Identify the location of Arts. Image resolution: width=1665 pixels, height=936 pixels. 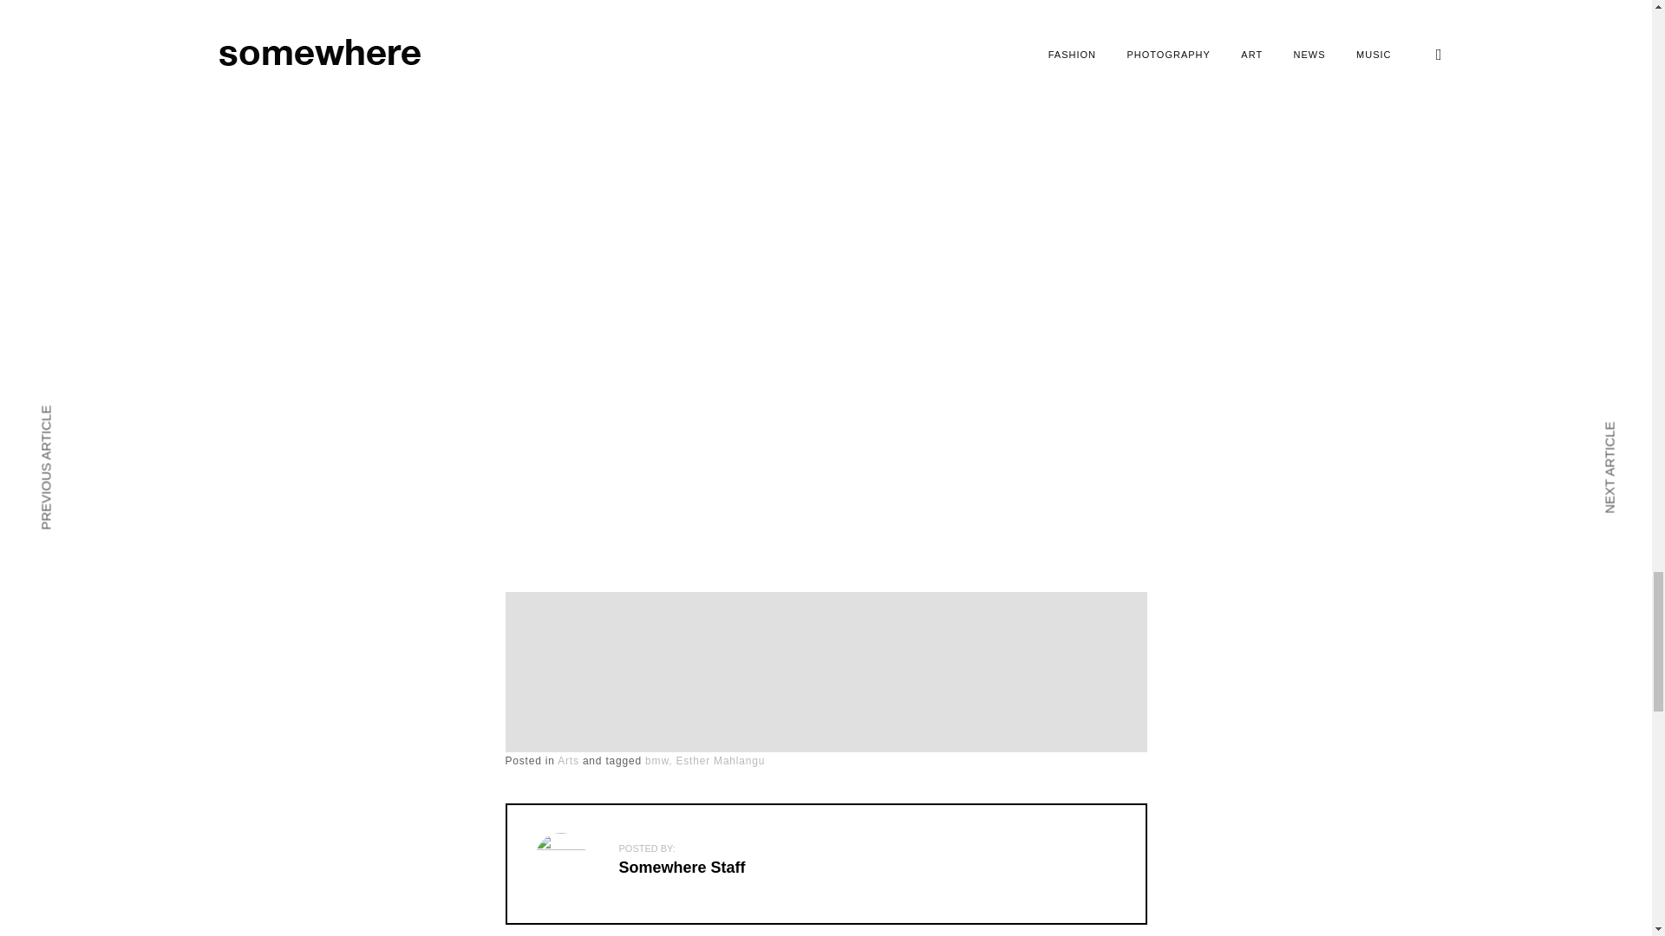
(569, 760).